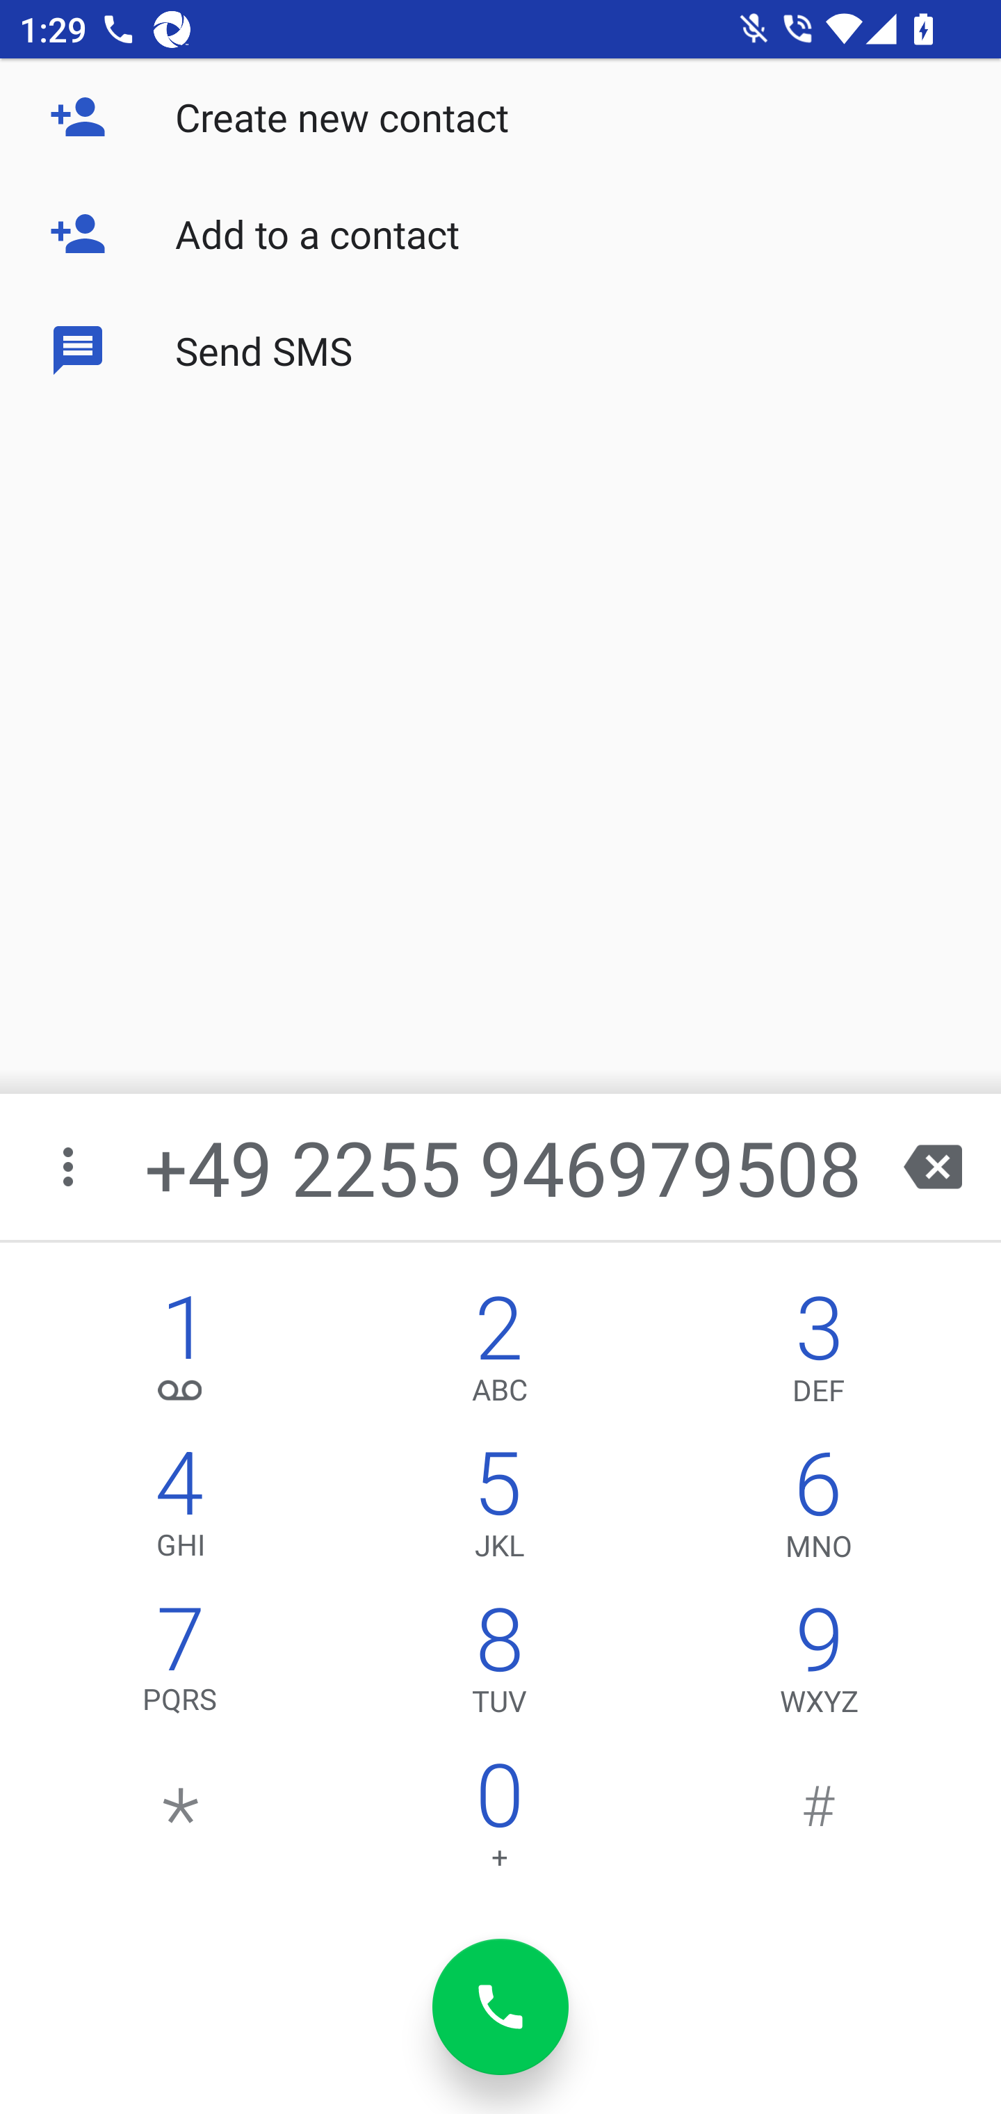 The image size is (1001, 2114). I want to click on backspace, so click(933, 1167).